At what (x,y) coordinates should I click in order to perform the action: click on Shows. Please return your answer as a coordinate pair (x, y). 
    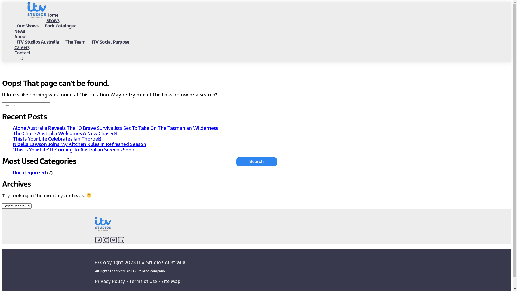
    Looking at the image, I should click on (53, 20).